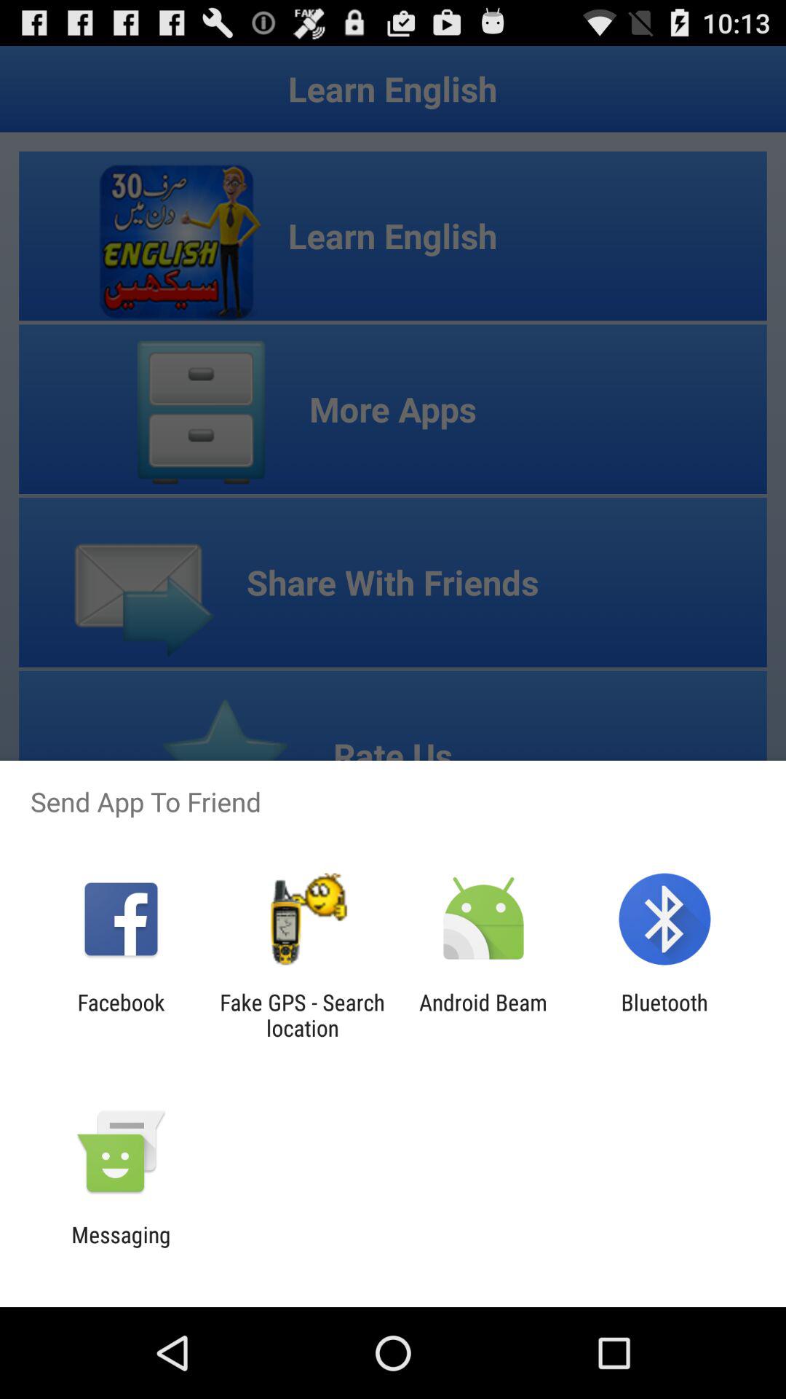 The image size is (786, 1399). Describe the element at coordinates (664, 1015) in the screenshot. I see `select the item next to android beam app` at that location.